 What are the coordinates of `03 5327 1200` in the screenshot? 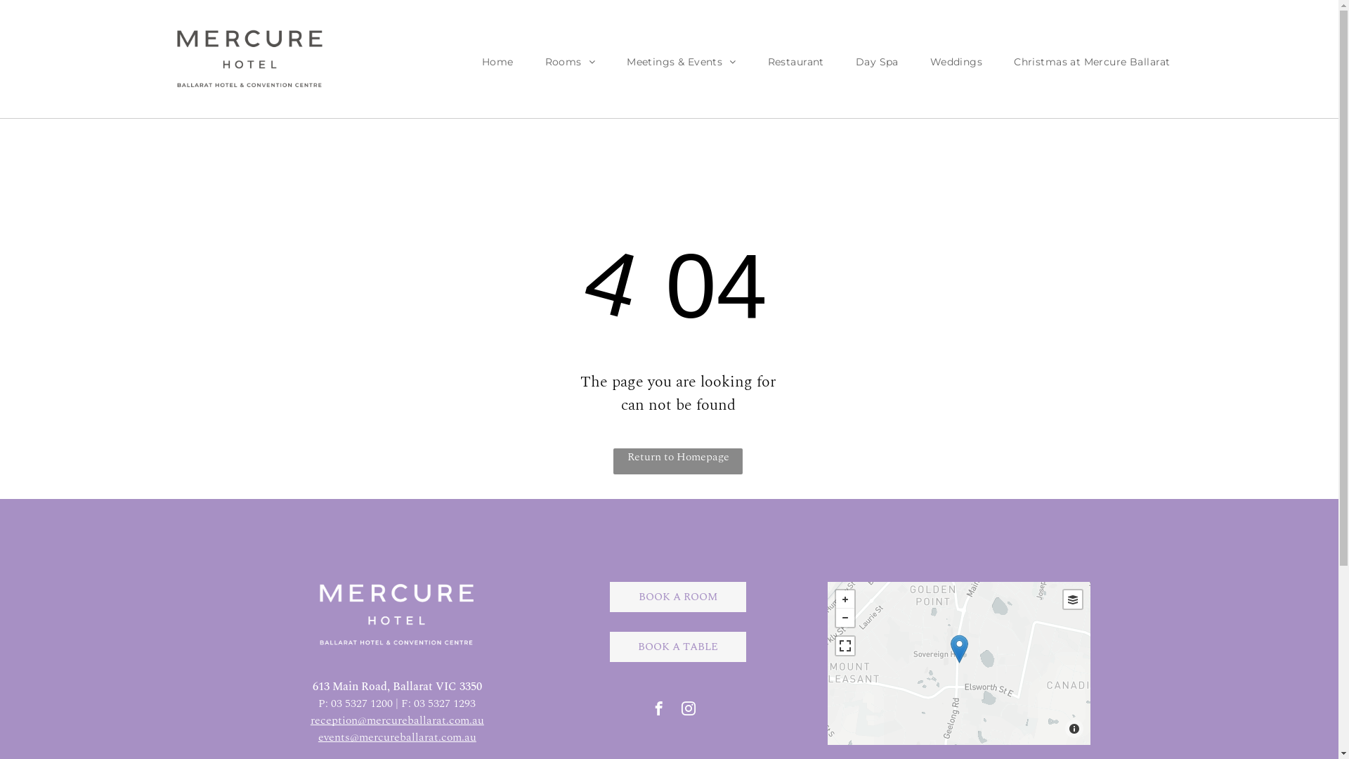 It's located at (362, 703).